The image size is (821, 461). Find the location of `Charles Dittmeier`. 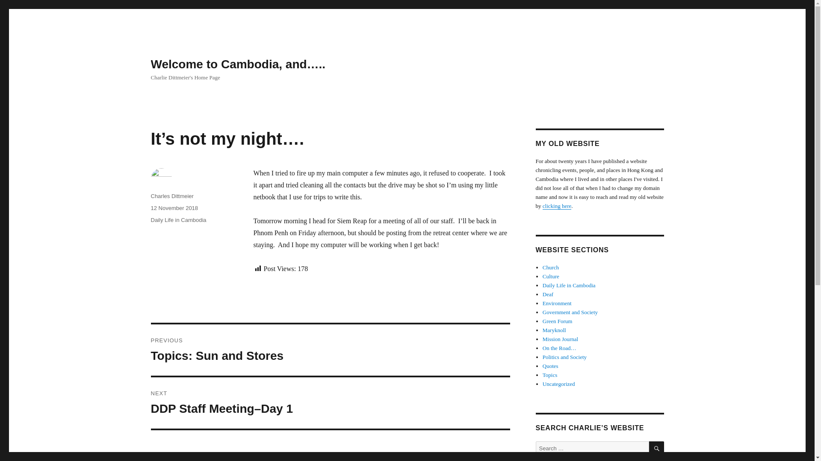

Charles Dittmeier is located at coordinates (171, 196).